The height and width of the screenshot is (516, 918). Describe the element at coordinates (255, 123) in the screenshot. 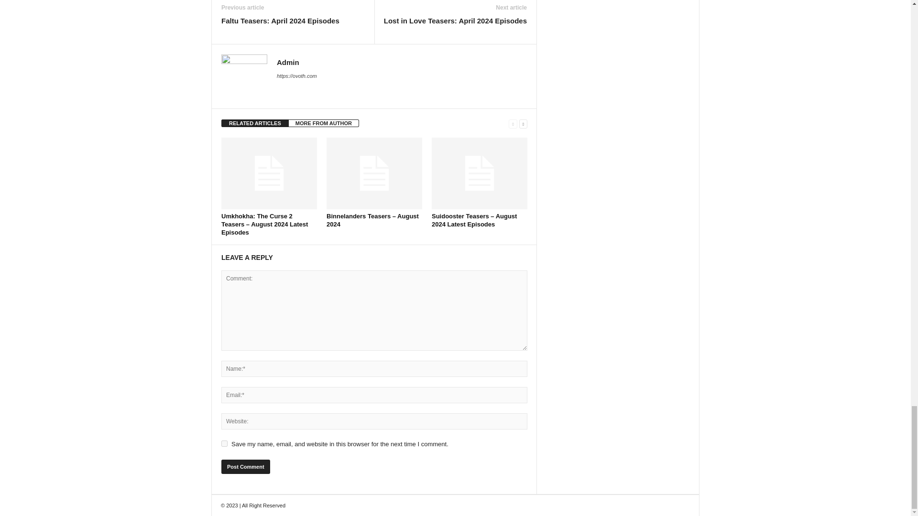

I see `RELATED ARTICLES` at that location.